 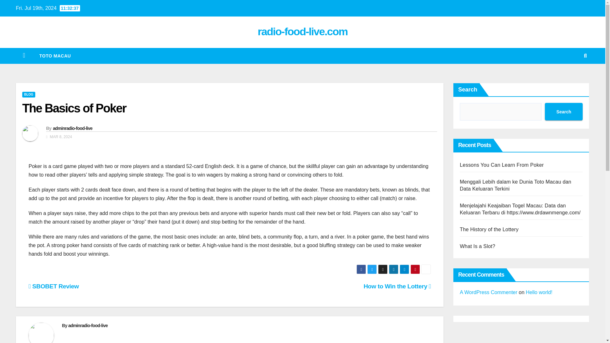 I want to click on radio-food-live.com, so click(x=302, y=31).